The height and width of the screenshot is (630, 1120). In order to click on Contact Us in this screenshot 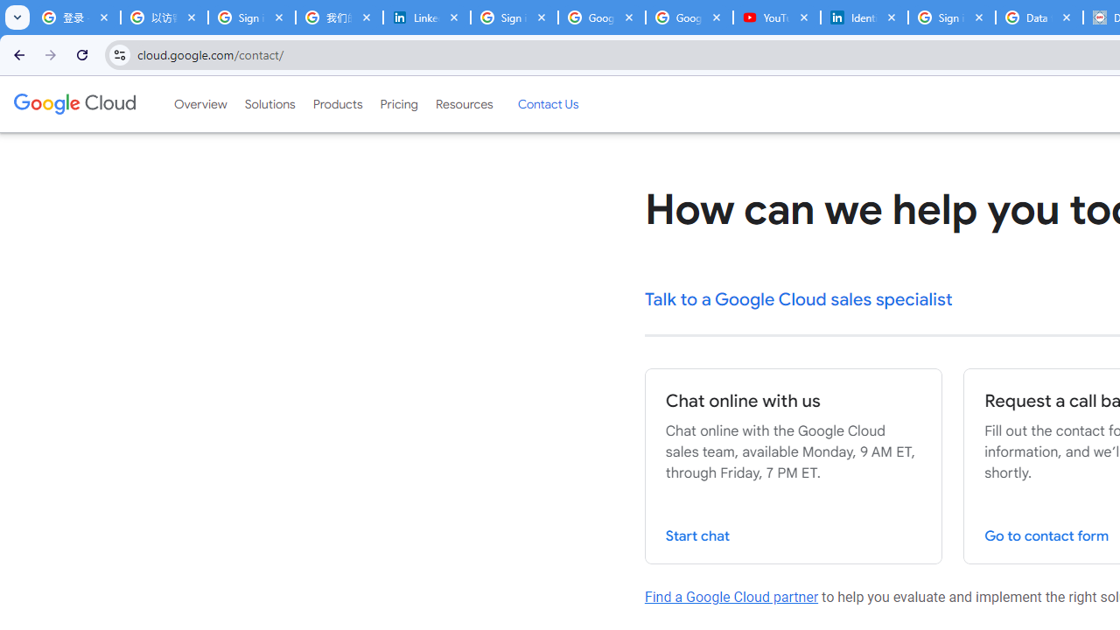, I will do `click(548, 104)`.